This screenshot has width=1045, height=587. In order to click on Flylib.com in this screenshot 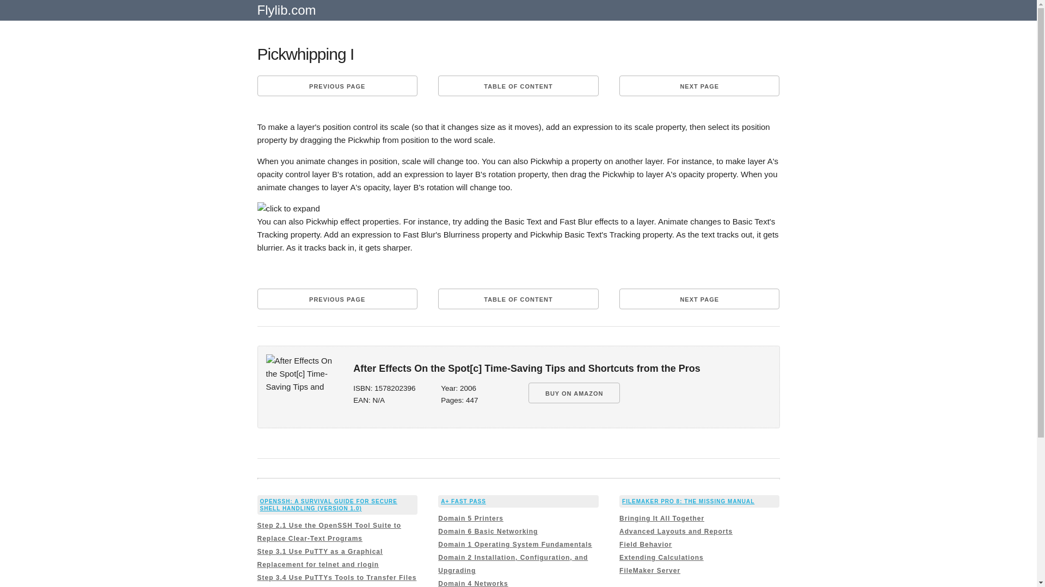, I will do `click(286, 14)`.